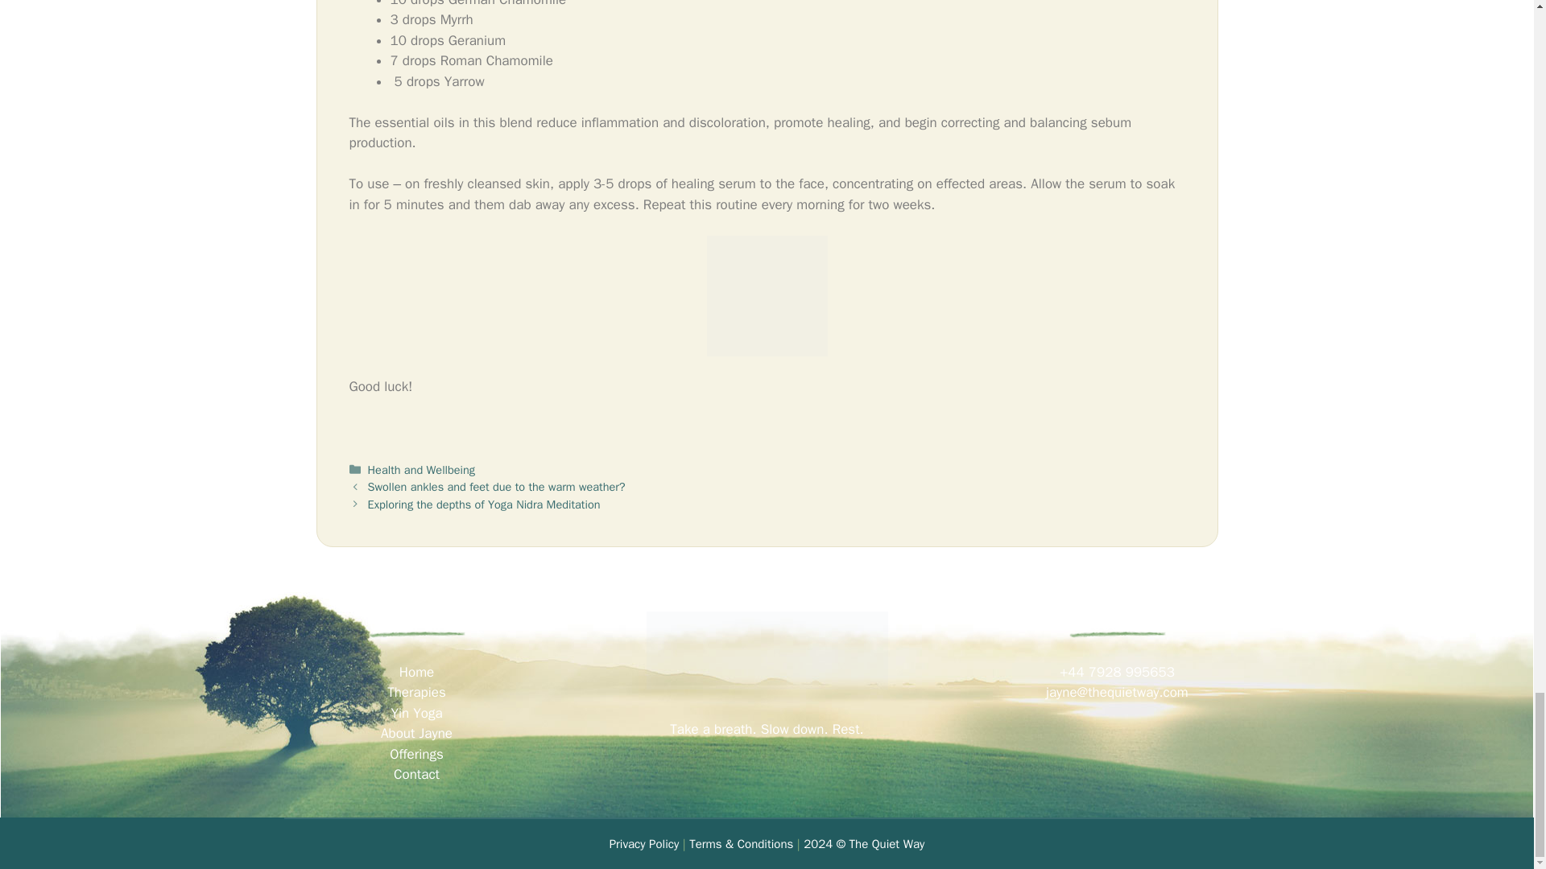 The width and height of the screenshot is (1546, 869). What do you see at coordinates (496, 487) in the screenshot?
I see `Swollen ankles and feet due to the warm weather?` at bounding box center [496, 487].